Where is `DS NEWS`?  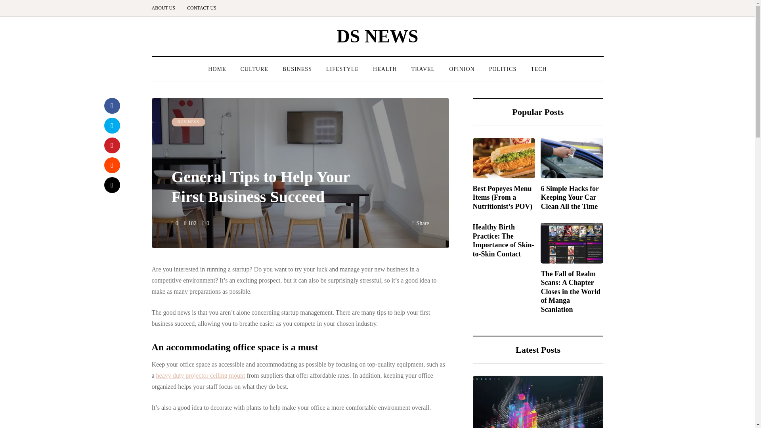 DS NEWS is located at coordinates (378, 36).